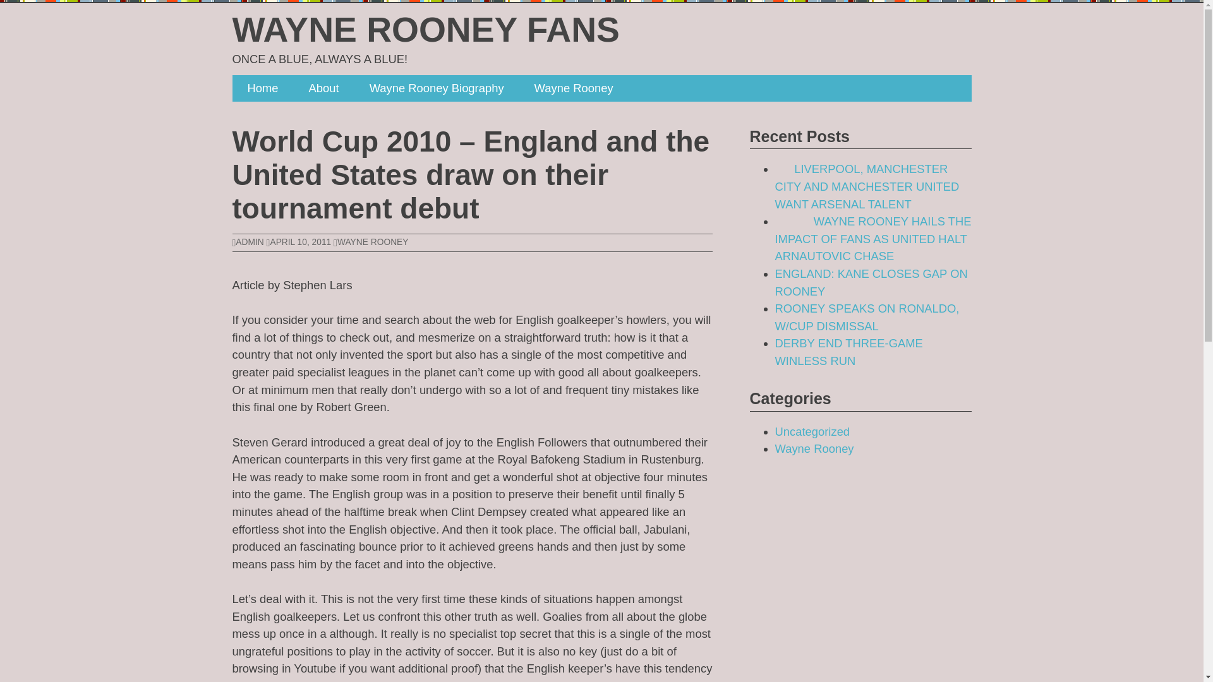 The height and width of the screenshot is (682, 1213). Describe the element at coordinates (436, 88) in the screenshot. I see `Wayne Rooney Biography` at that location.